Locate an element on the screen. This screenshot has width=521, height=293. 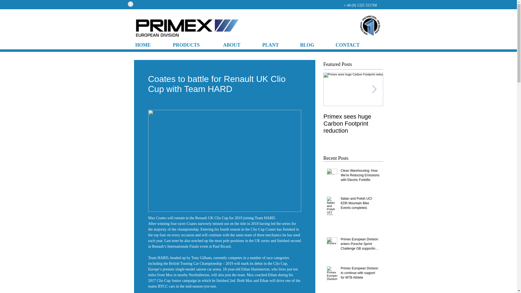
Italian and Polish UCI EDR Mountain Bike Events completed. is located at coordinates (360, 204).